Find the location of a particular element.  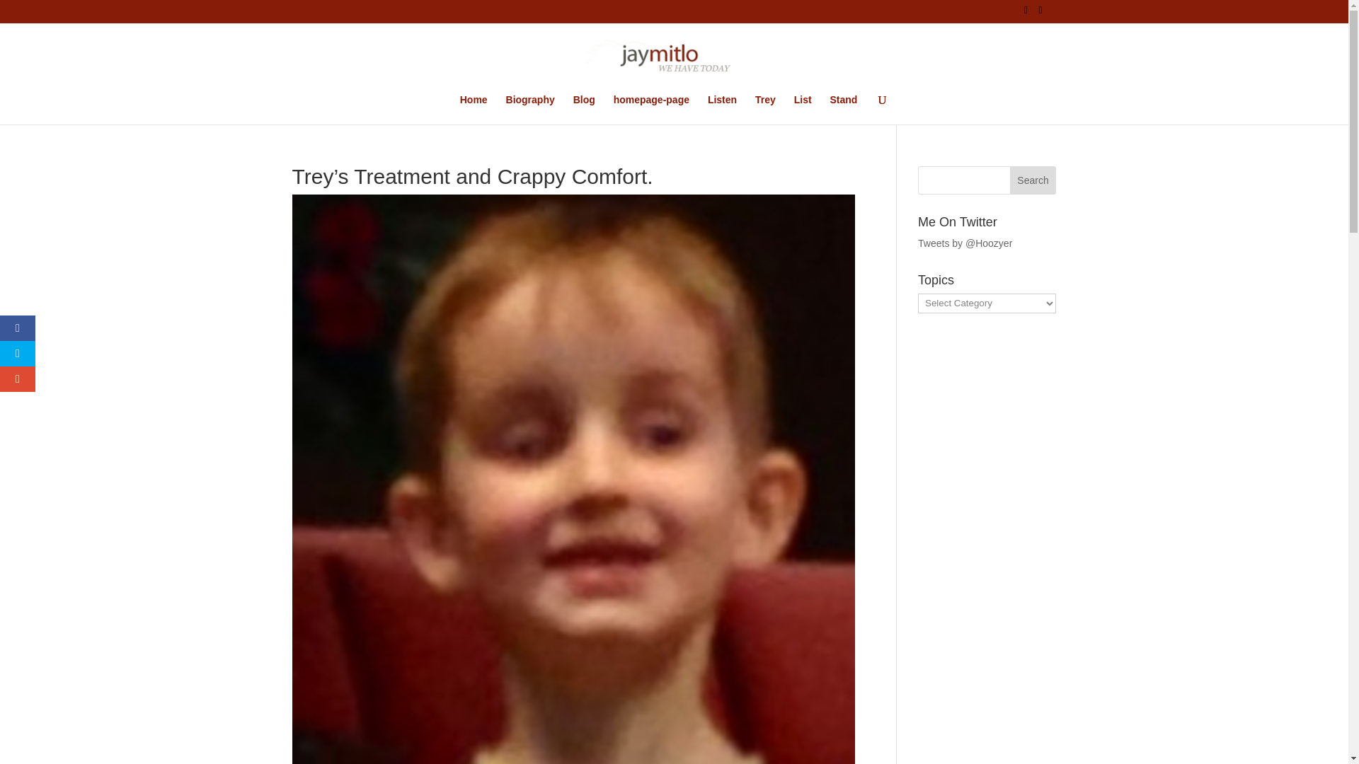

Stand is located at coordinates (843, 109).